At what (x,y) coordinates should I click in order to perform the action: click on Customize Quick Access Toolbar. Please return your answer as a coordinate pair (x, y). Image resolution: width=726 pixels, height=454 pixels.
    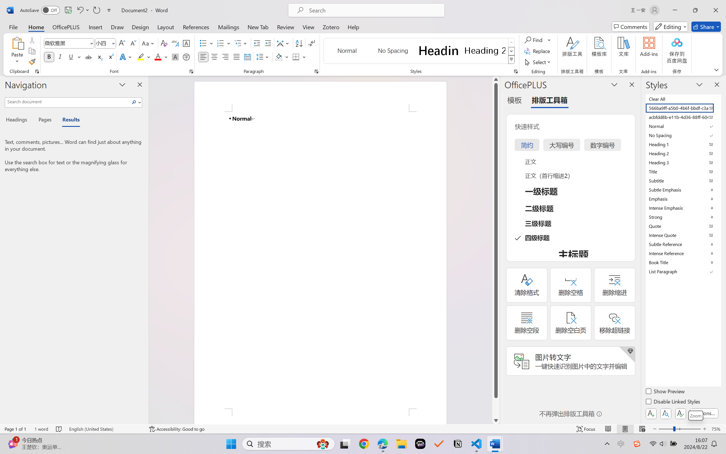
    Looking at the image, I should click on (109, 10).